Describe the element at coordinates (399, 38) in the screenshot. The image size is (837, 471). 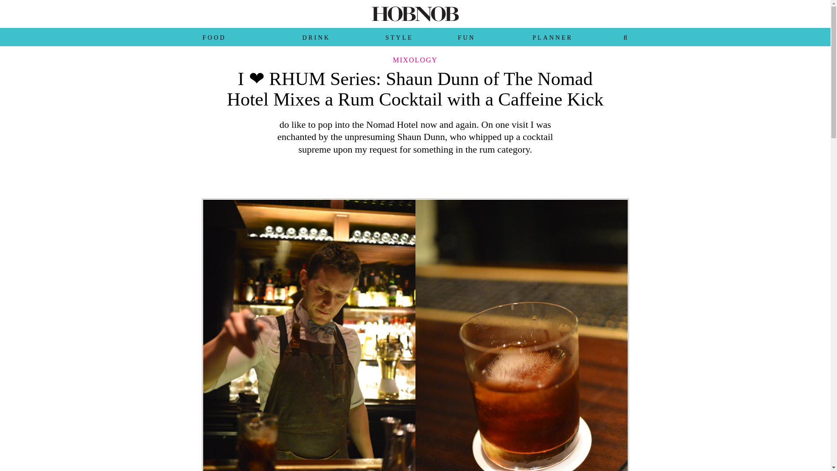
I see `STYLE` at that location.